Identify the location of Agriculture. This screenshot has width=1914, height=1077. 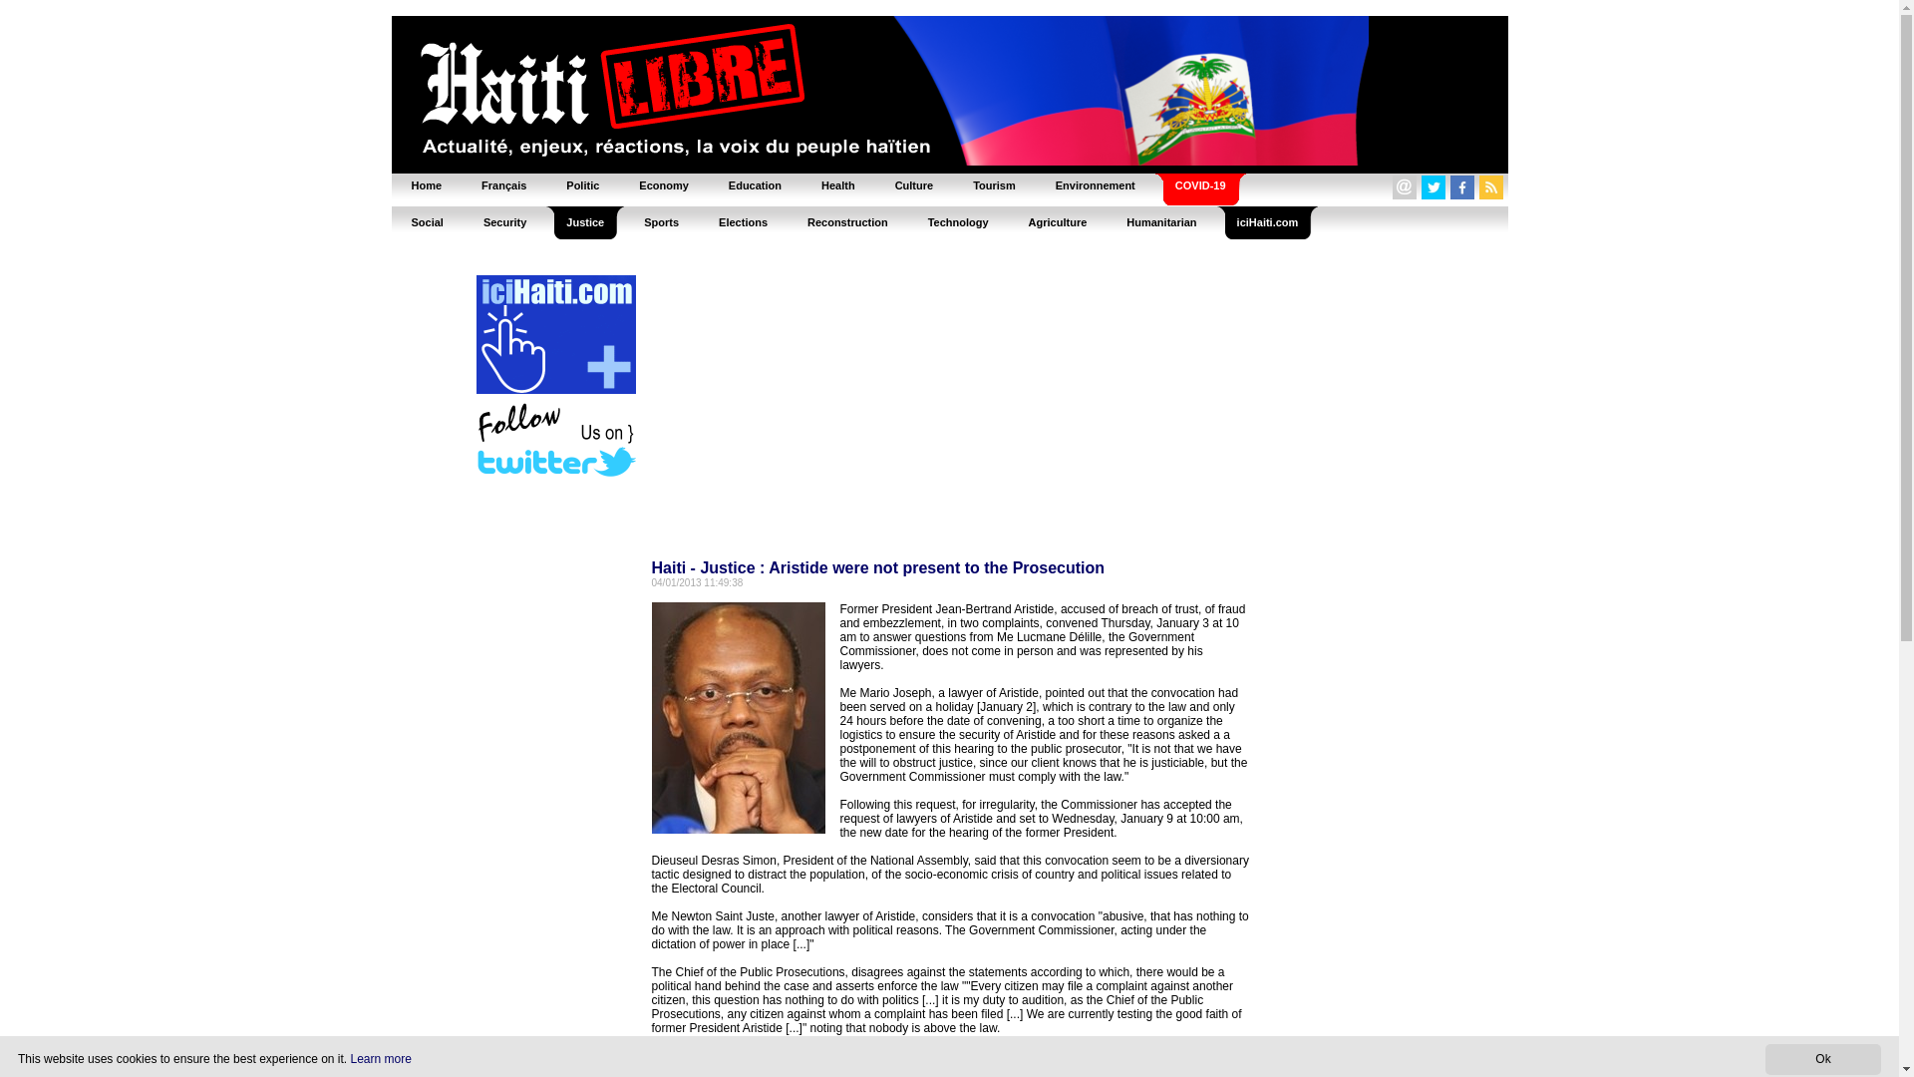
(1058, 221).